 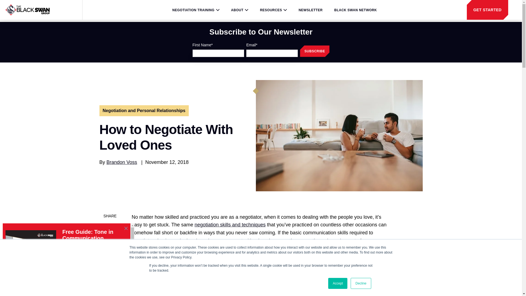 What do you see at coordinates (361, 283) in the screenshot?
I see `Decline` at bounding box center [361, 283].